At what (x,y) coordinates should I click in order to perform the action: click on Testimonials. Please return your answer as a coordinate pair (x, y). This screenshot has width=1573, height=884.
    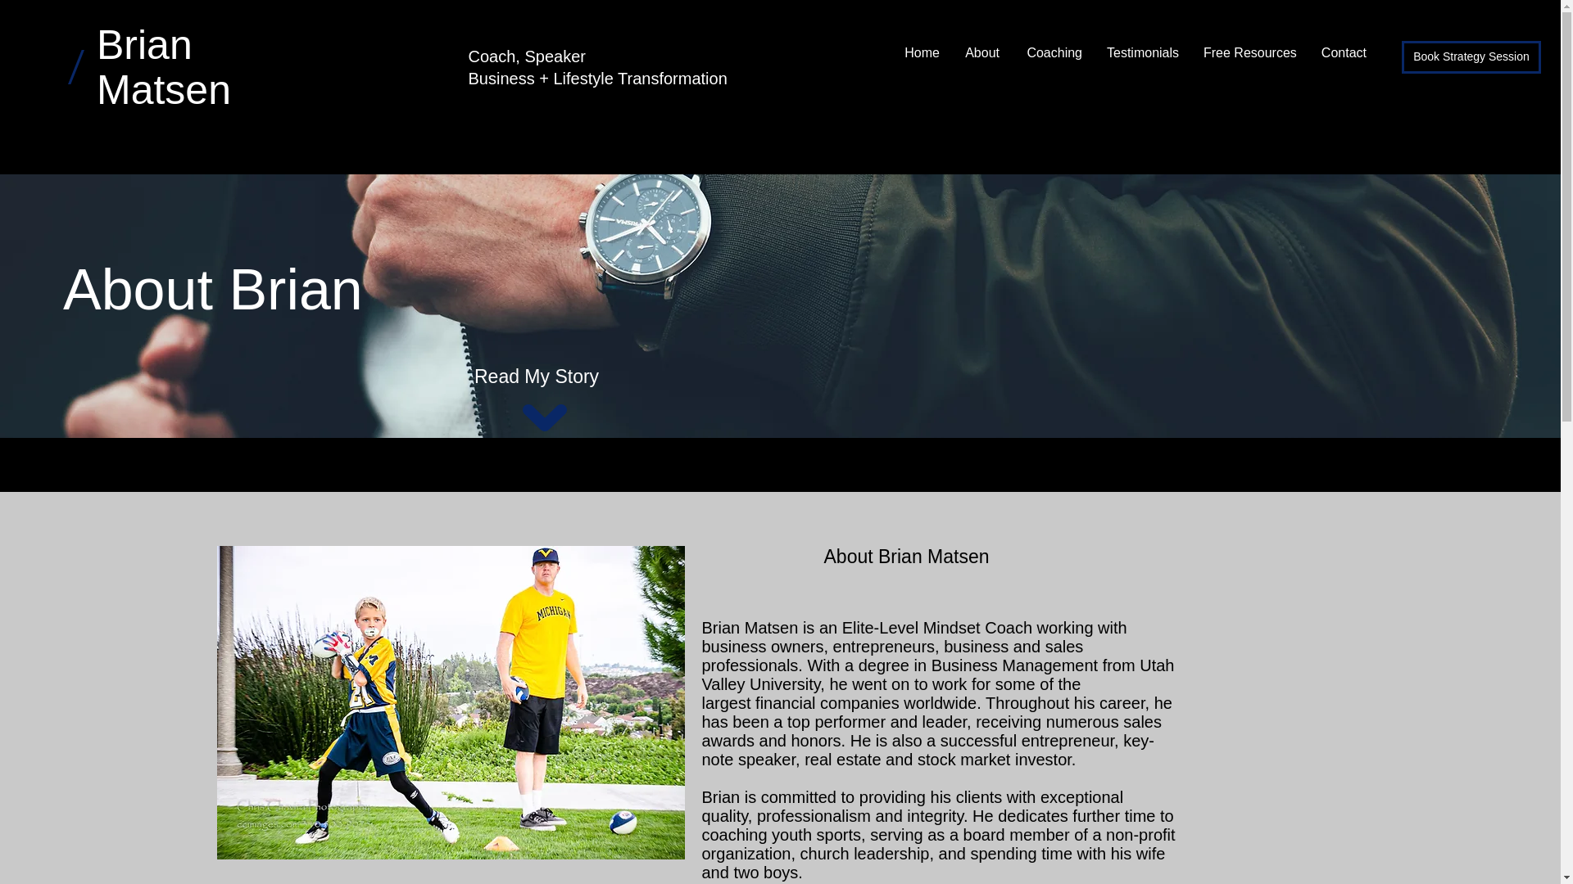
    Looking at the image, I should click on (1142, 52).